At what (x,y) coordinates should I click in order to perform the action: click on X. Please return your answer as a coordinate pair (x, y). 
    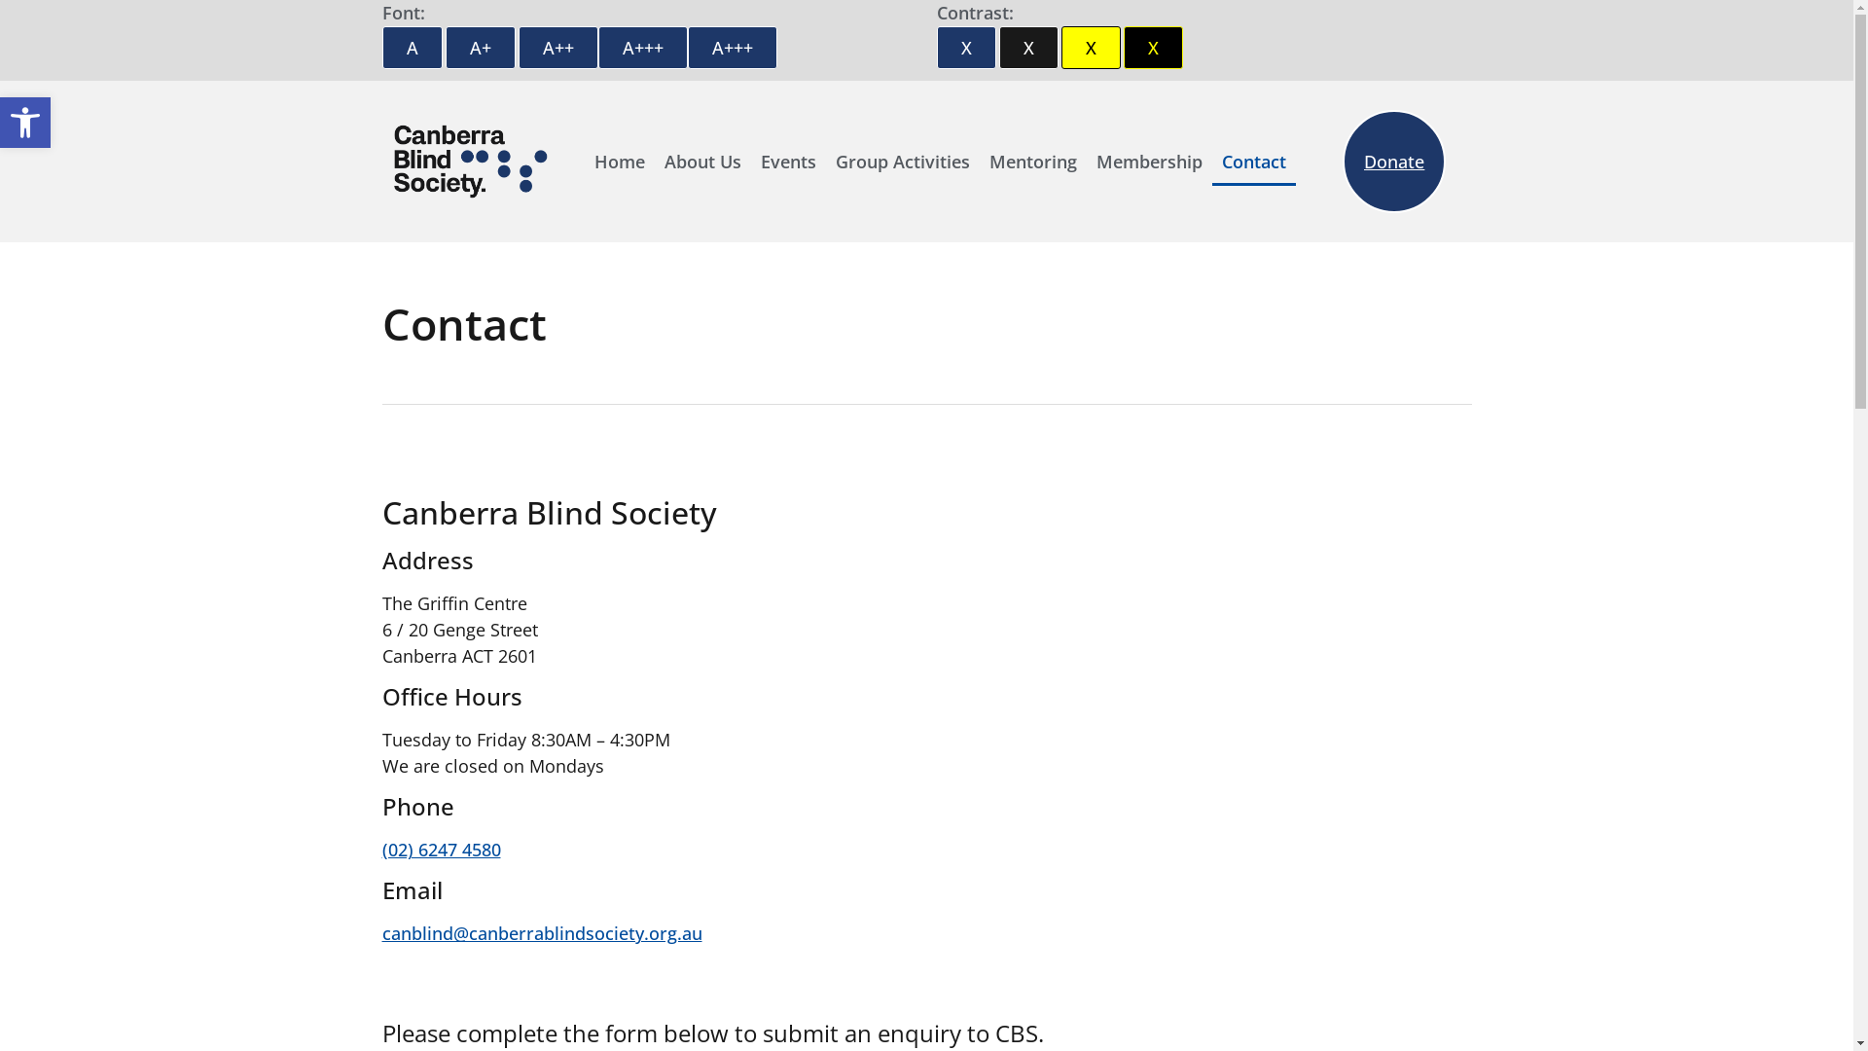
    Looking at the image, I should click on (1027, 48).